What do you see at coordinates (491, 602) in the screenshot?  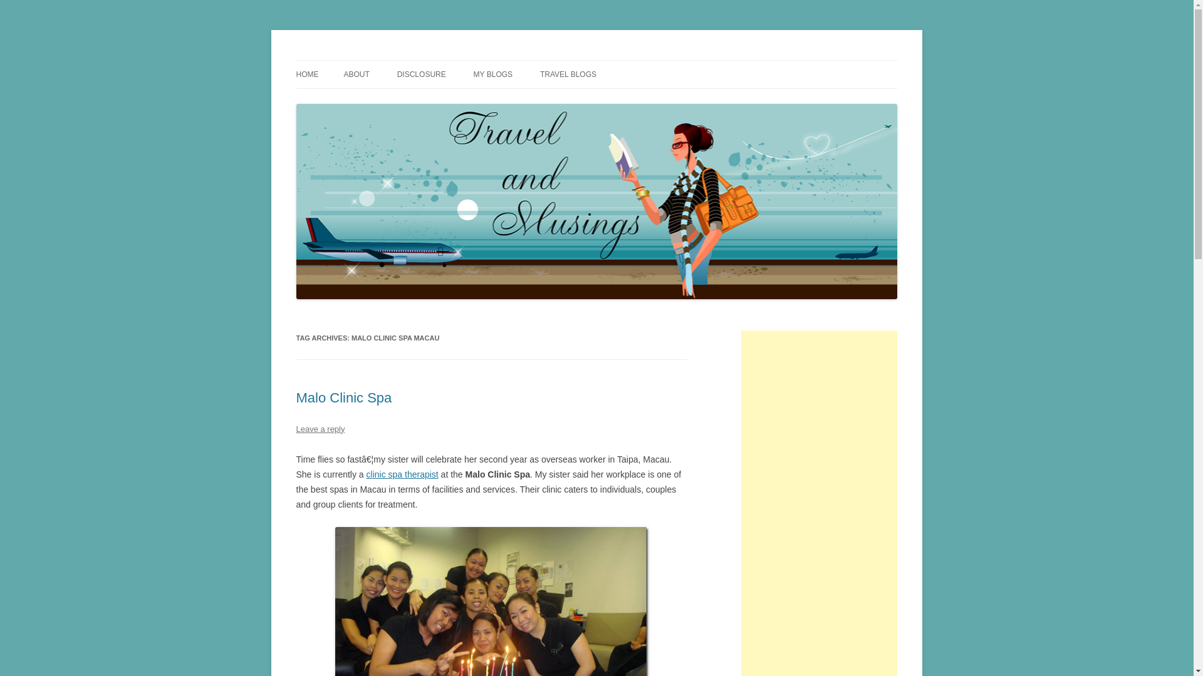 I see `MALO Spa Therapists` at bounding box center [491, 602].